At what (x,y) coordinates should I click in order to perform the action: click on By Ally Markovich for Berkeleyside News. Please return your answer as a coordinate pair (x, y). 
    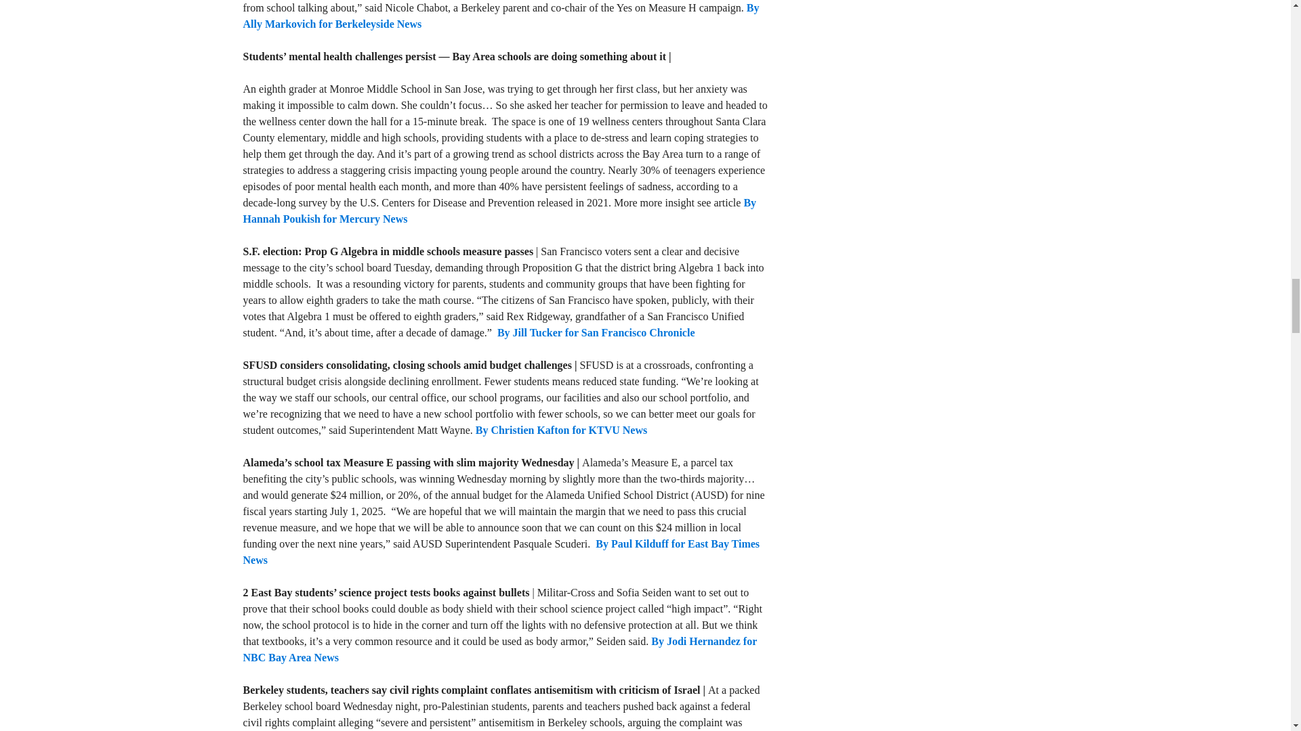
    Looking at the image, I should click on (500, 16).